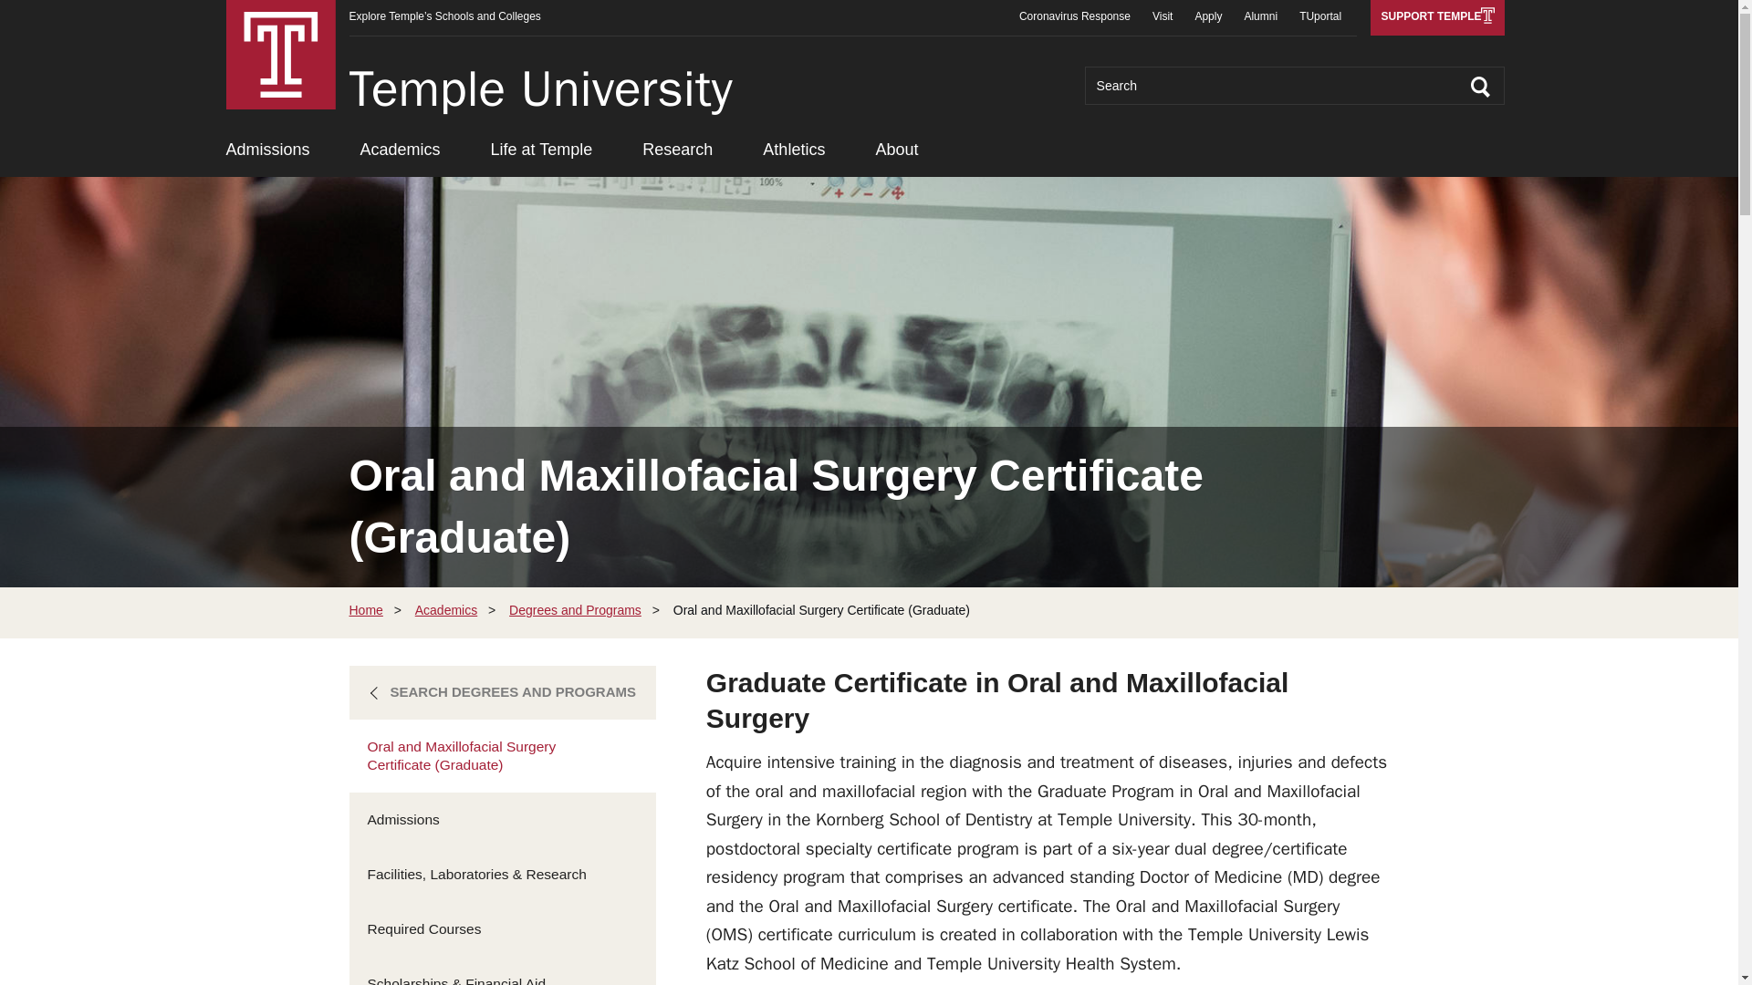  What do you see at coordinates (1260, 17) in the screenshot?
I see `Alumni` at bounding box center [1260, 17].